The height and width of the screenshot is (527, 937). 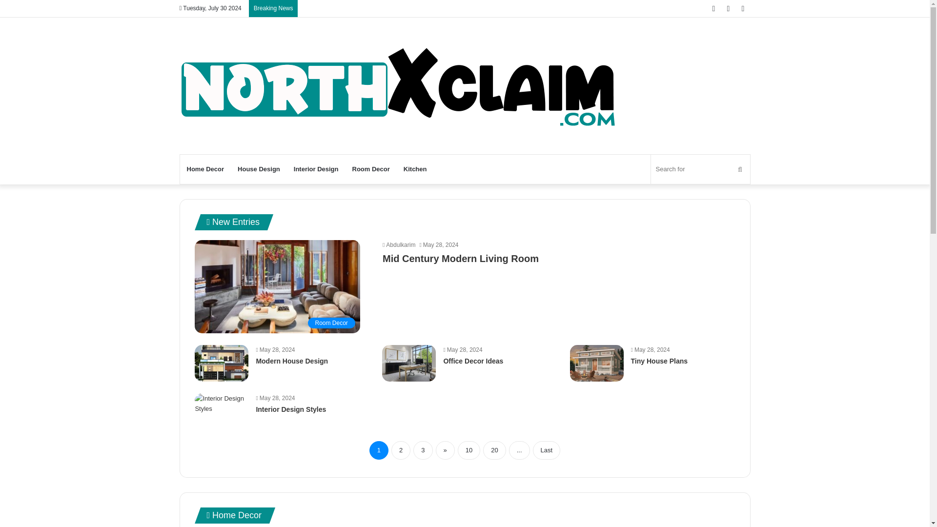 I want to click on House Design, so click(x=259, y=169).